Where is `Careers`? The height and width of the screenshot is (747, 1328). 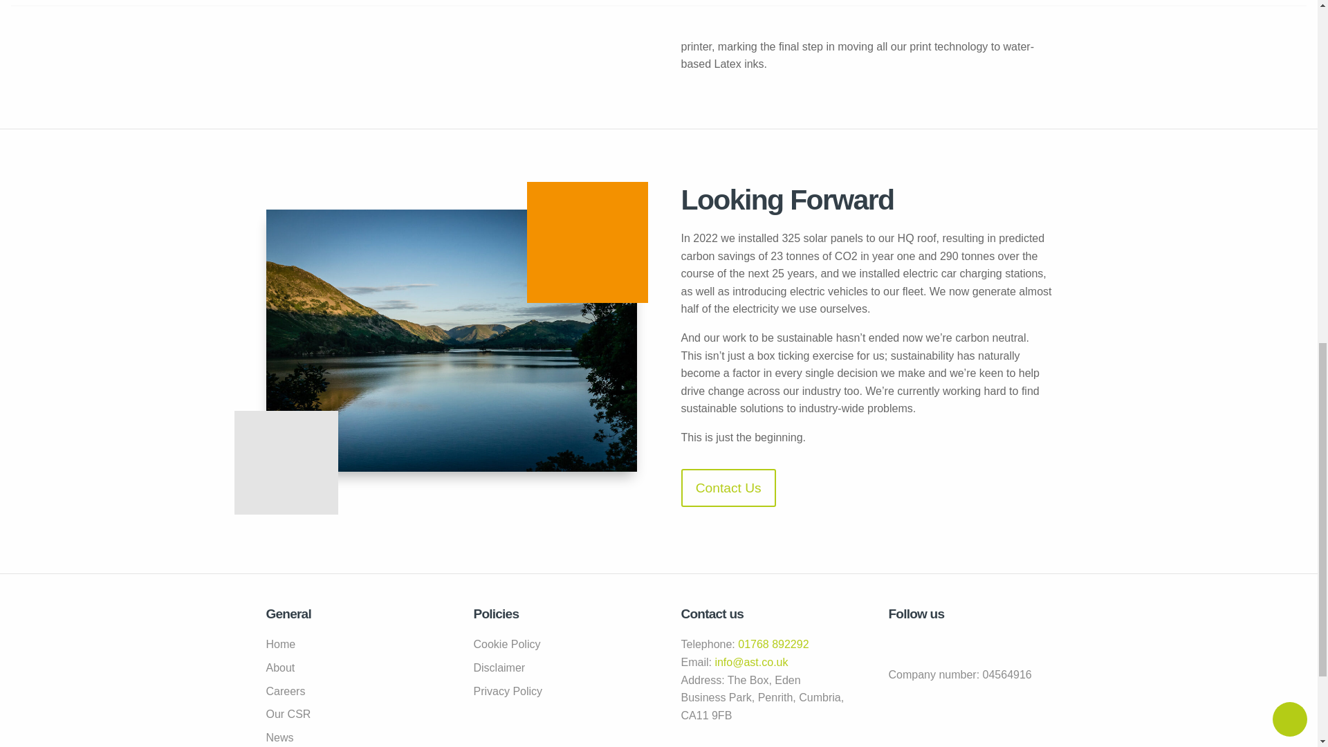 Careers is located at coordinates (347, 692).